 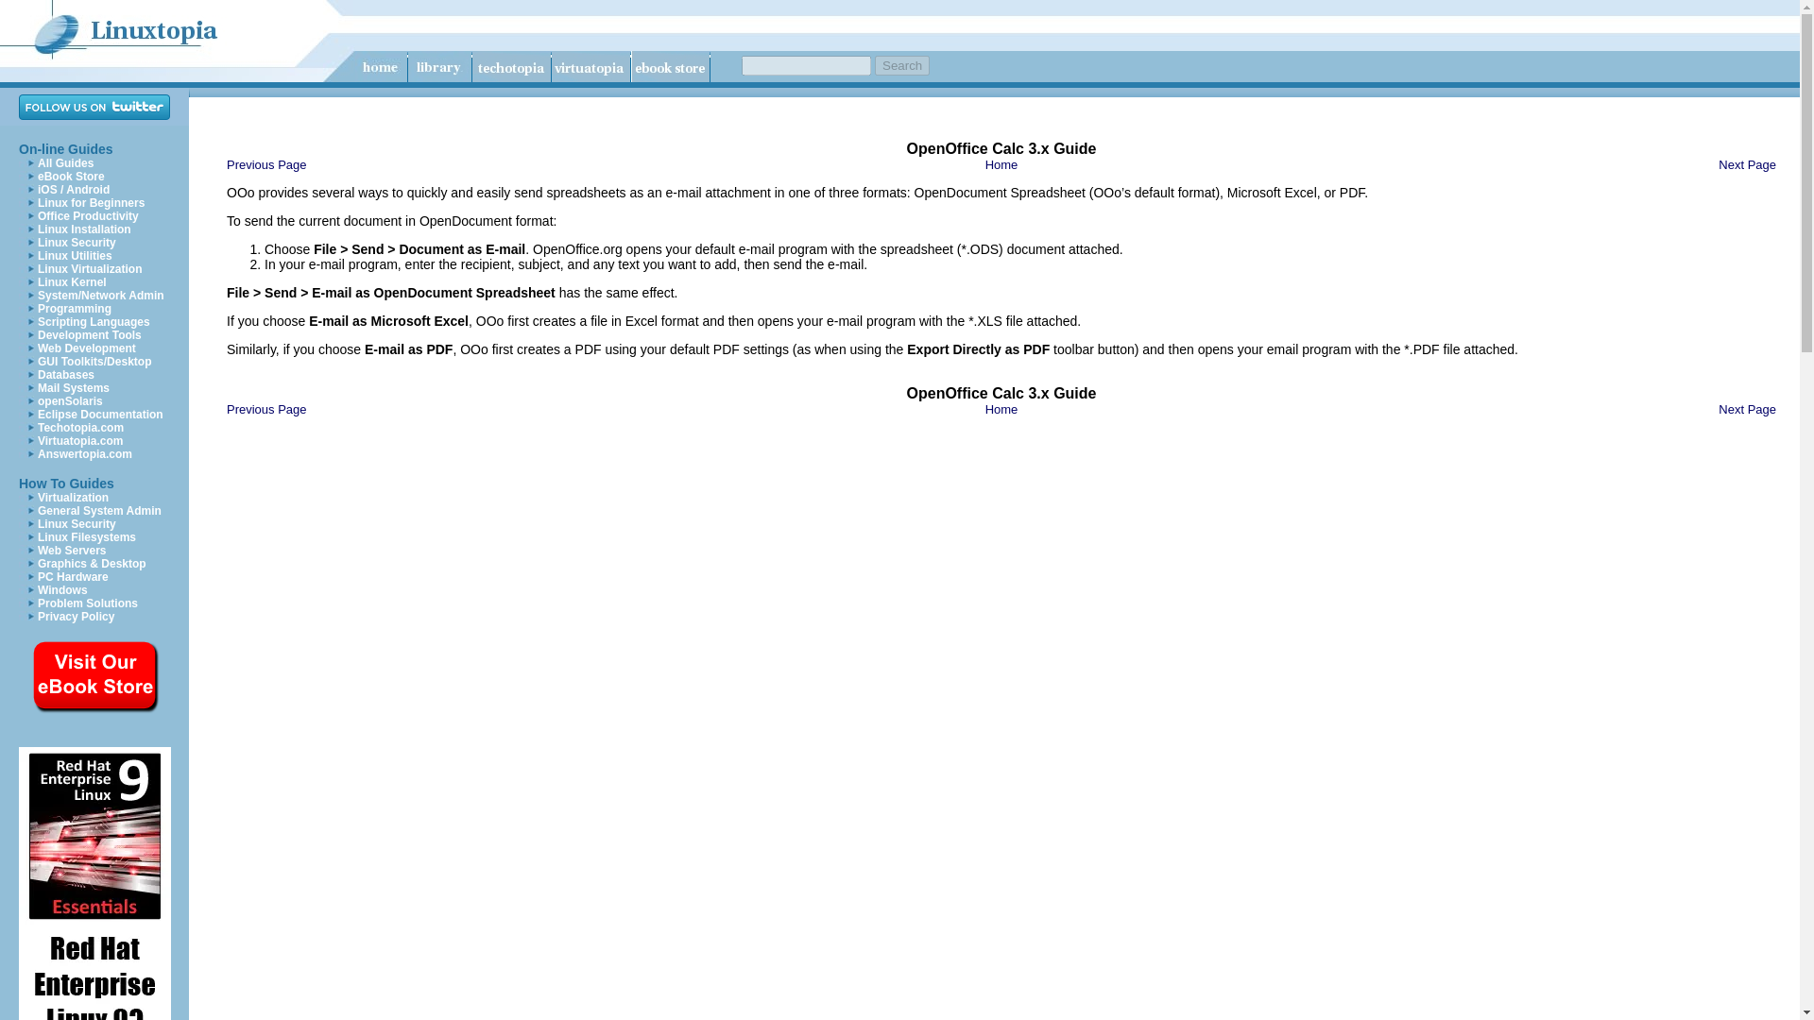 What do you see at coordinates (74, 576) in the screenshot?
I see `PC Hardware` at bounding box center [74, 576].